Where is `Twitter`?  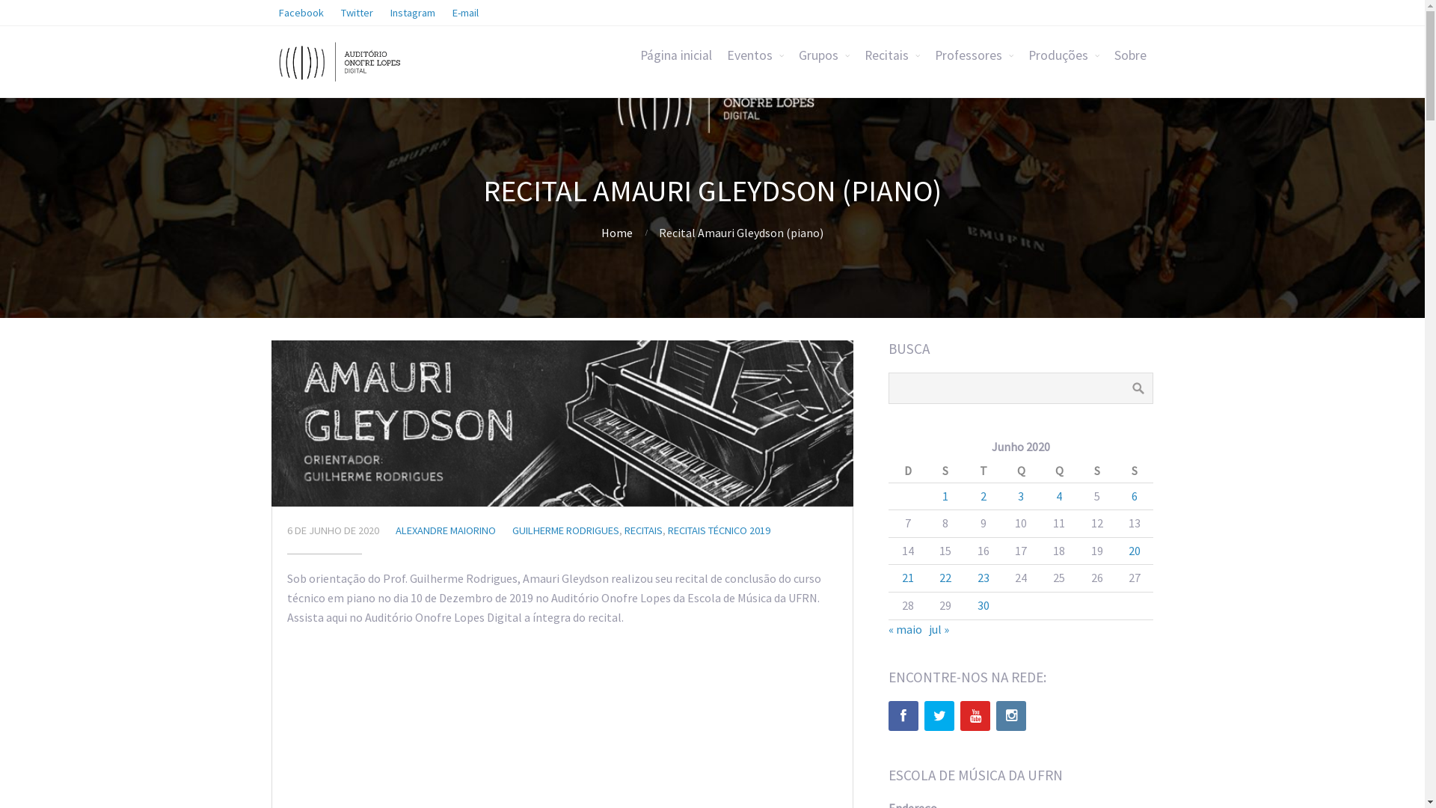 Twitter is located at coordinates (939, 716).